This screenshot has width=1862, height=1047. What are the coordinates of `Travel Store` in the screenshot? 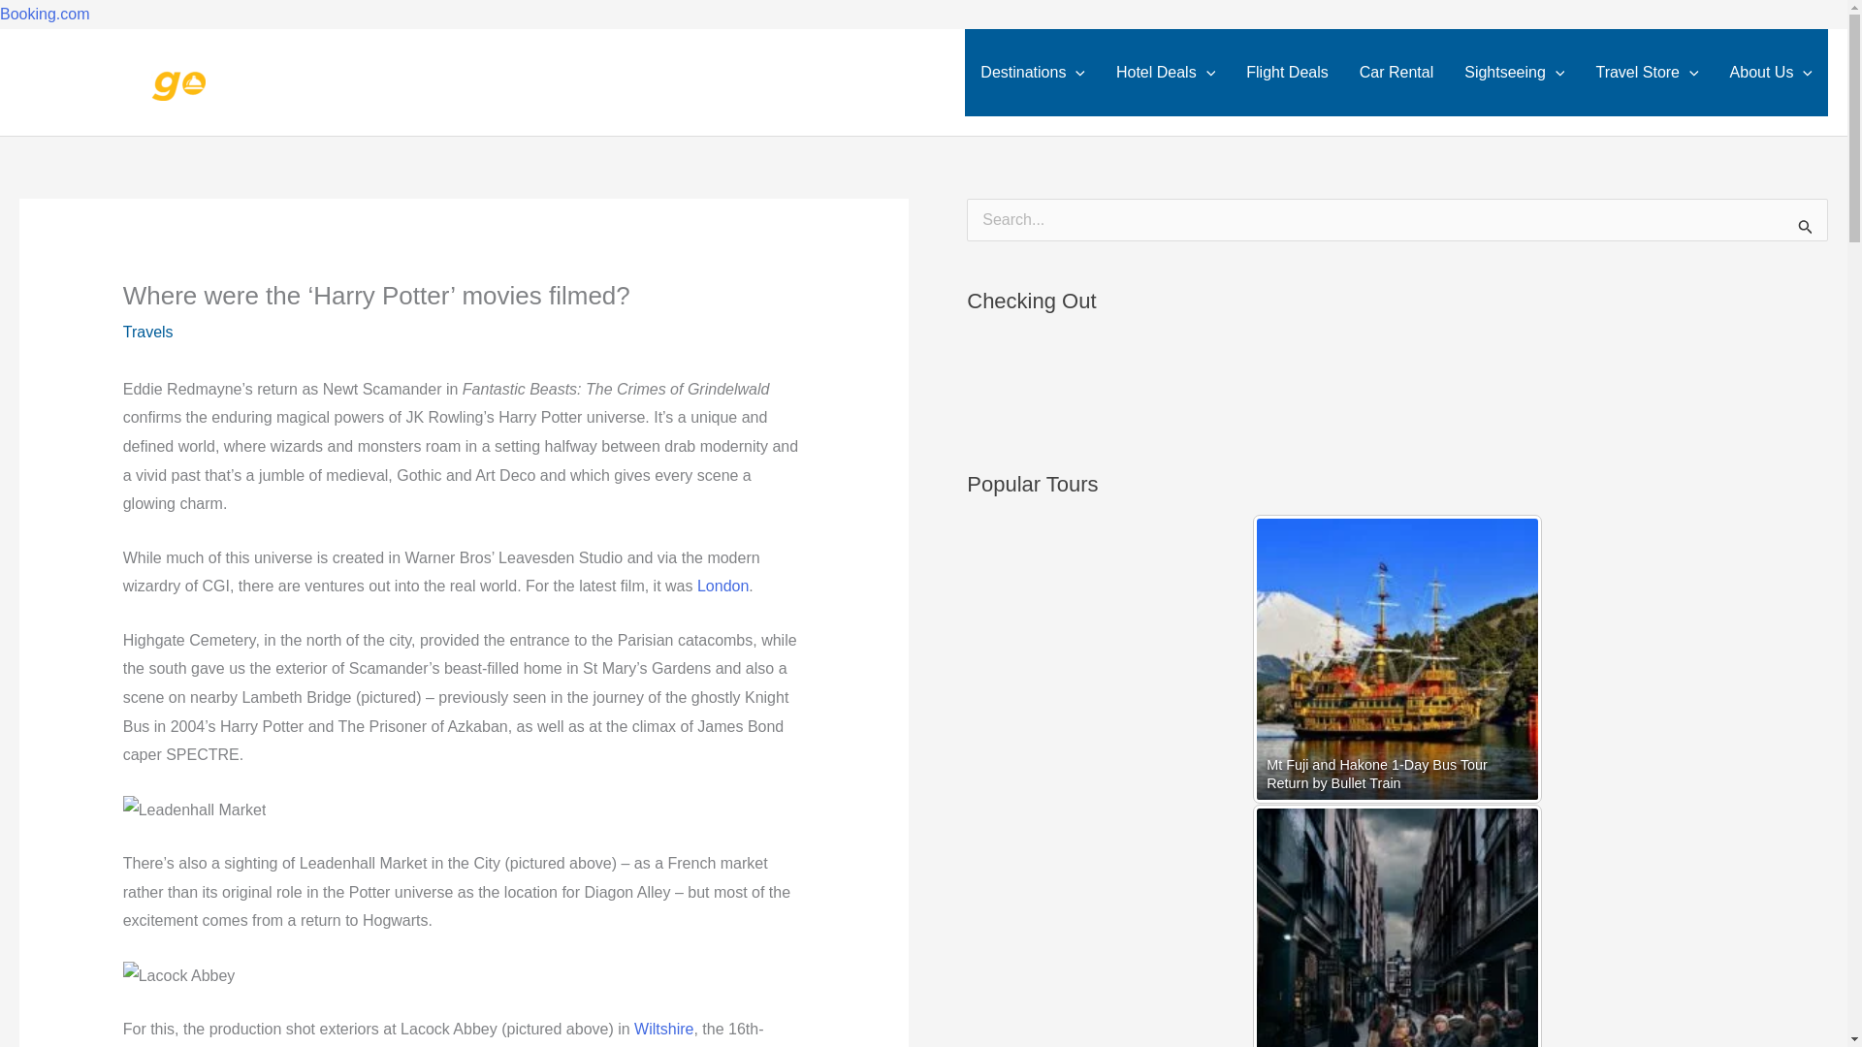 It's located at (1646, 72).